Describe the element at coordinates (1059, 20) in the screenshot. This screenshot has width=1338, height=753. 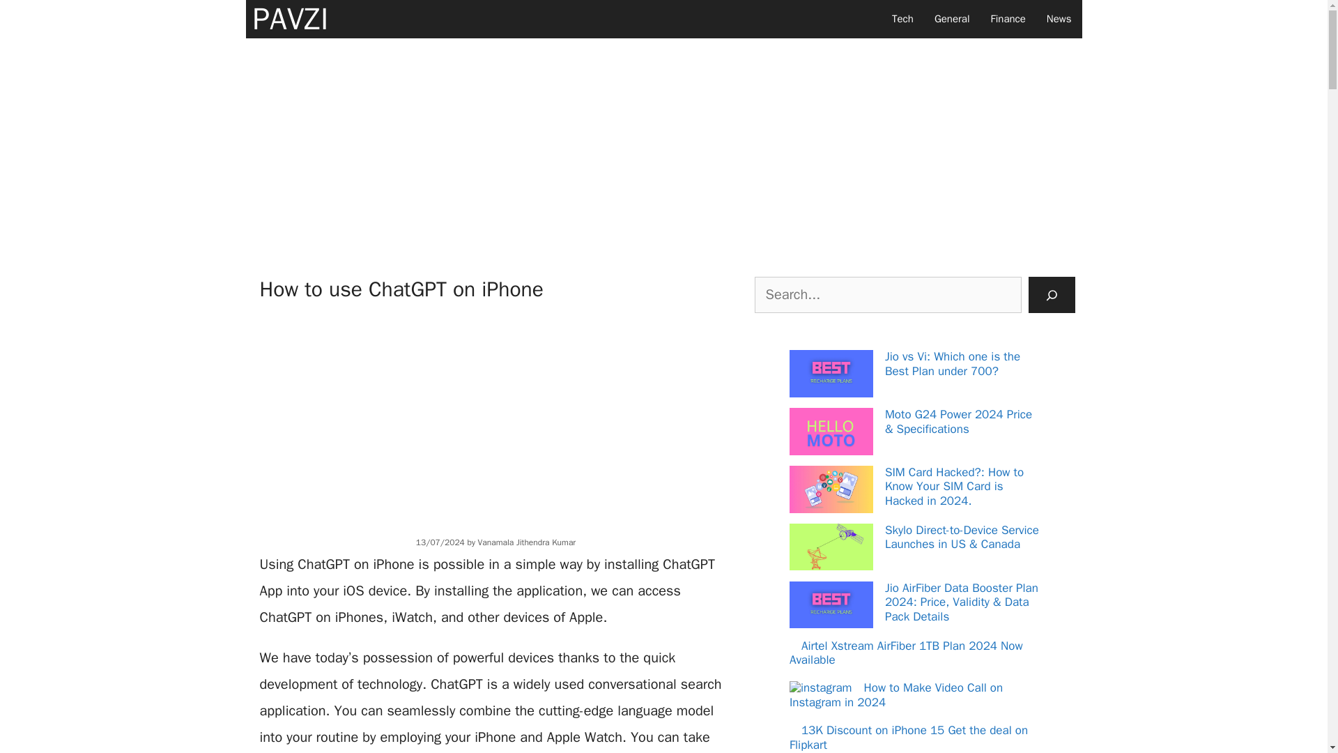
I see `News` at that location.